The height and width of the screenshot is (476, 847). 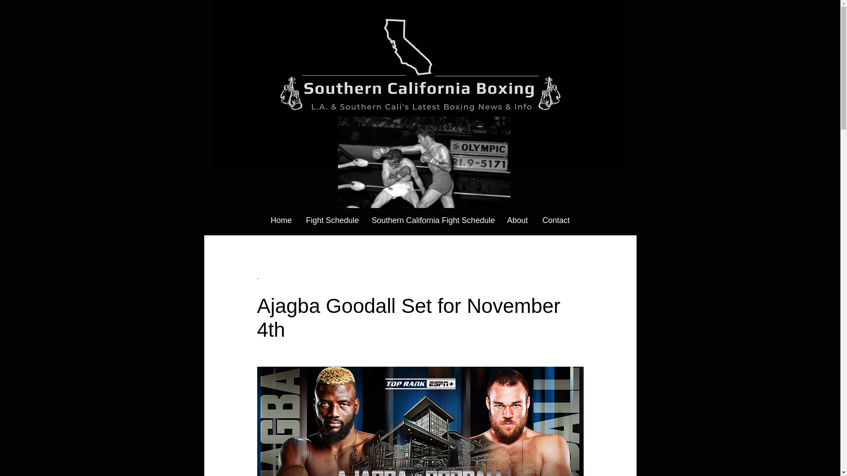 What do you see at coordinates (517, 220) in the screenshot?
I see `About` at bounding box center [517, 220].